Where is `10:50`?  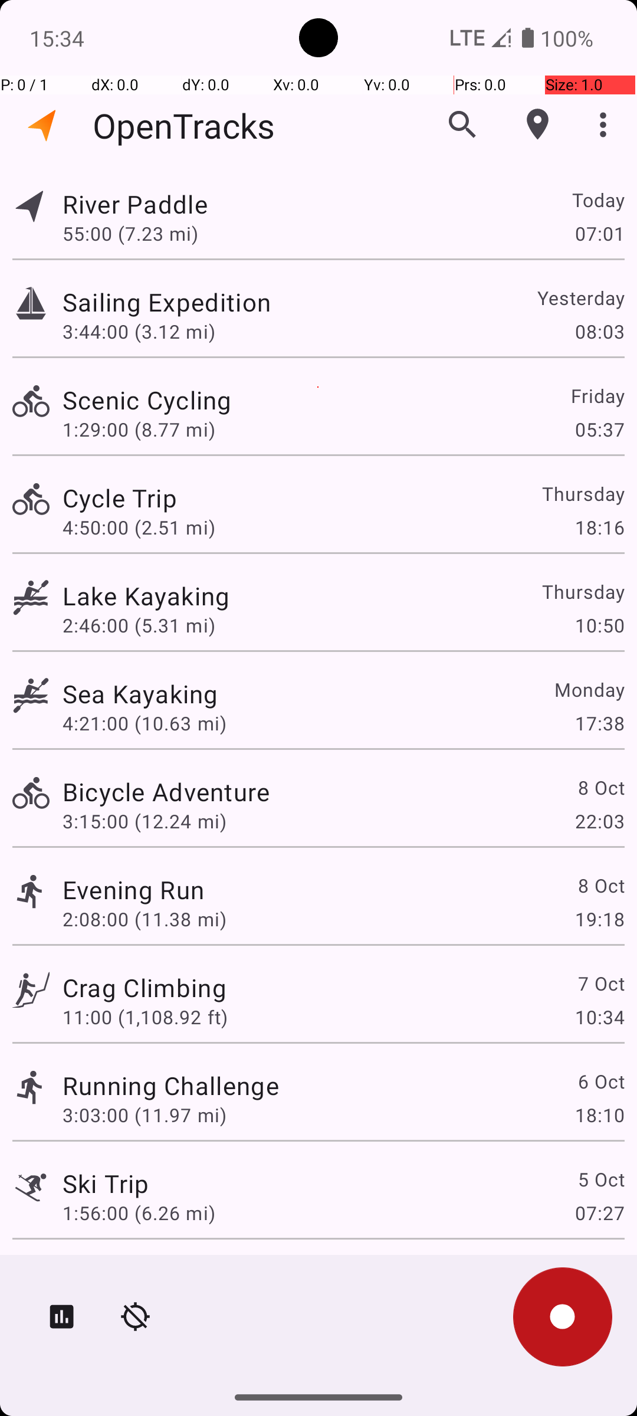
10:50 is located at coordinates (599, 625).